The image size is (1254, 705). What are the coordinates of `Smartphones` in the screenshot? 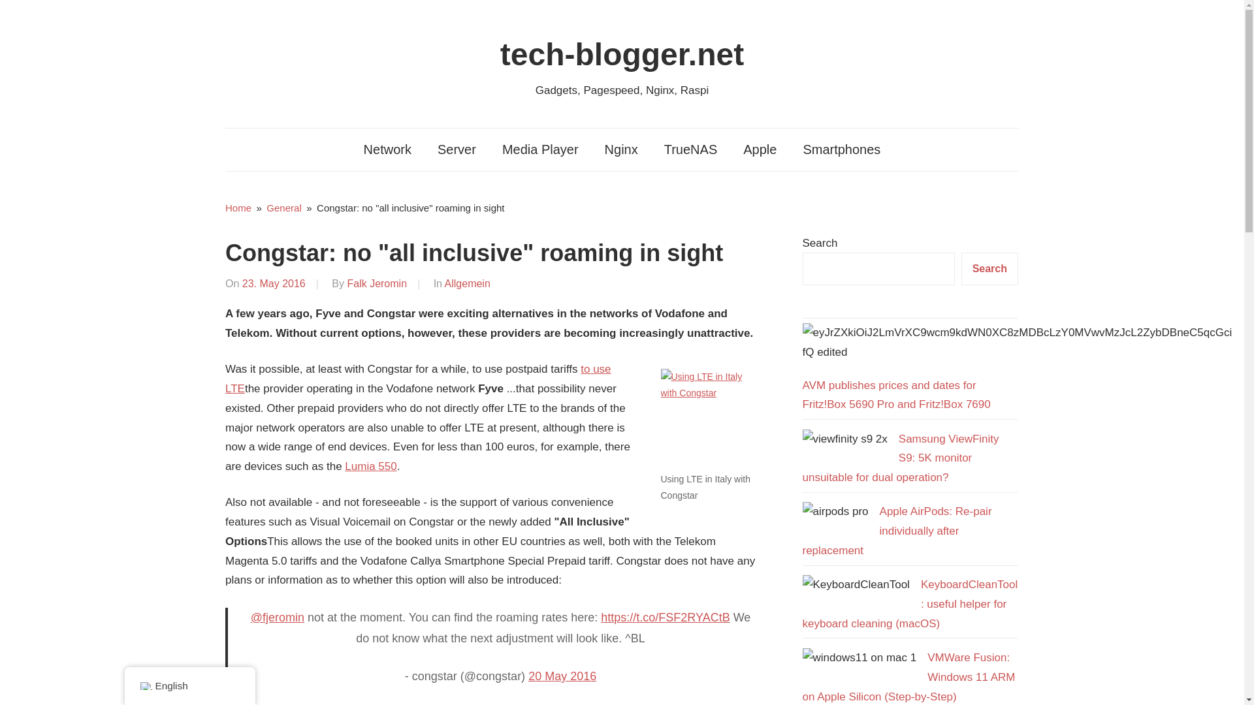 It's located at (841, 149).